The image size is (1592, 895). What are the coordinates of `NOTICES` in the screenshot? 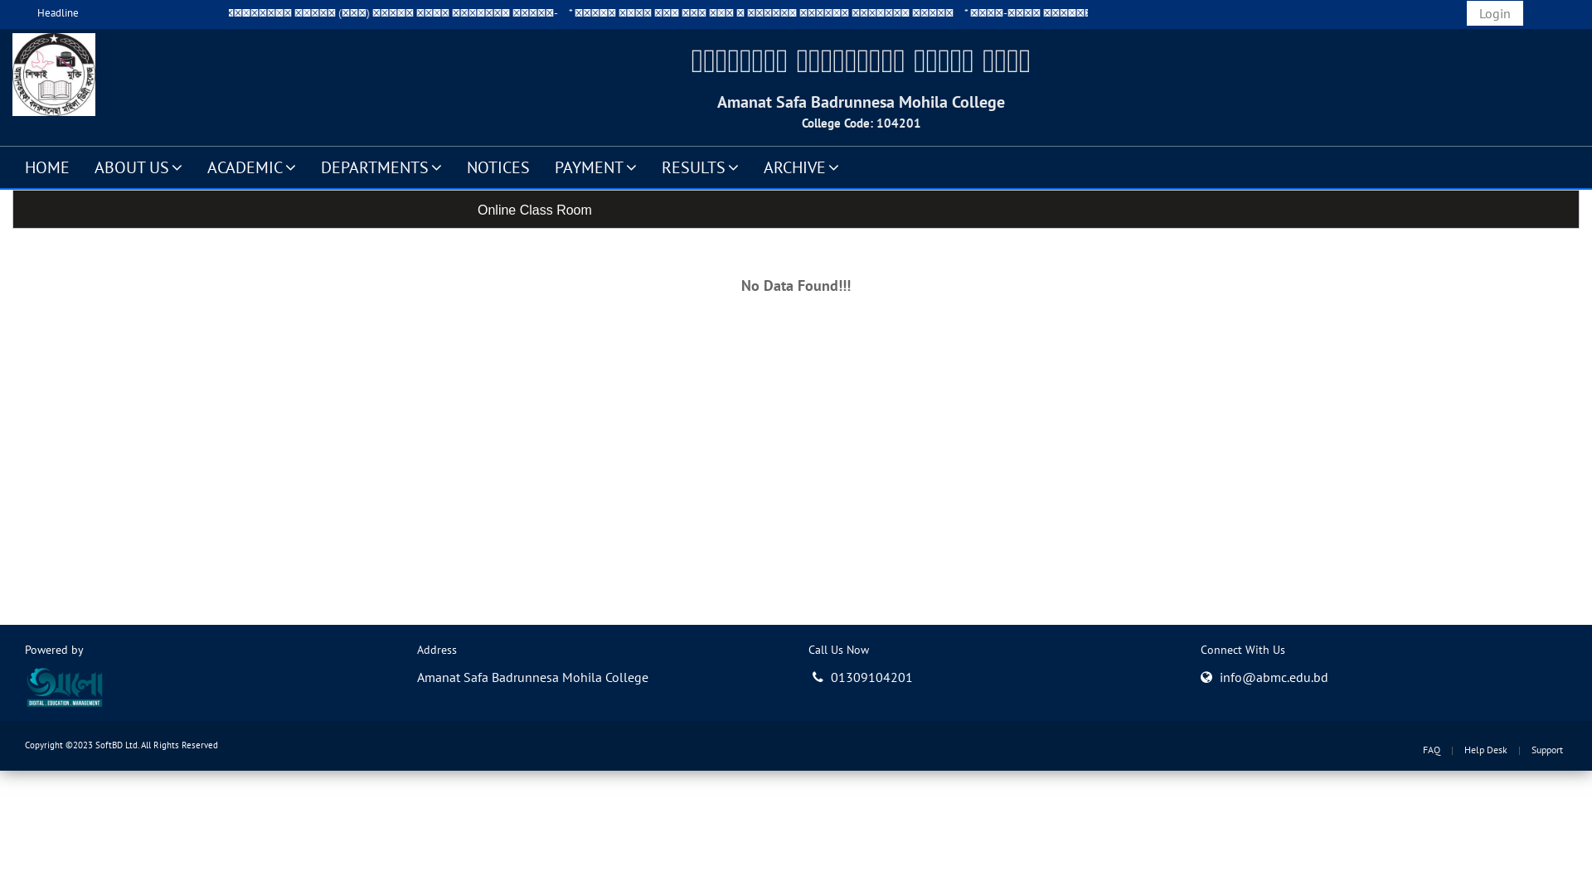 It's located at (498, 167).